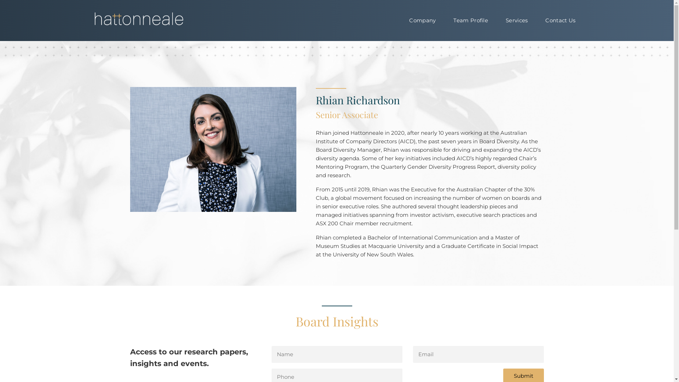 The image size is (679, 382). Describe the element at coordinates (471, 21) in the screenshot. I see `Team Profile` at that location.